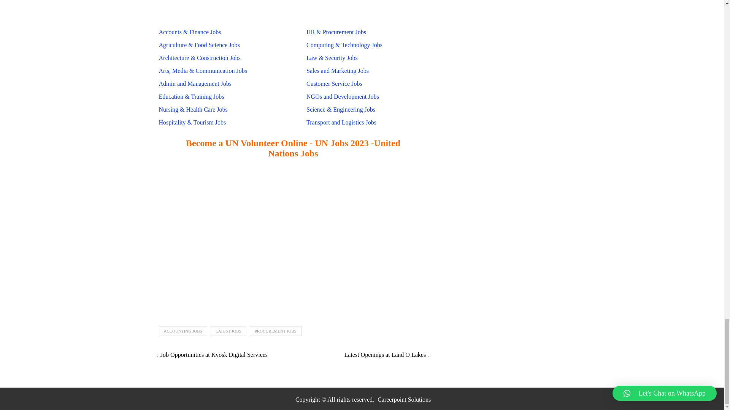  Describe the element at coordinates (343, 96) in the screenshot. I see `NGOs and Development Jobs` at that location.